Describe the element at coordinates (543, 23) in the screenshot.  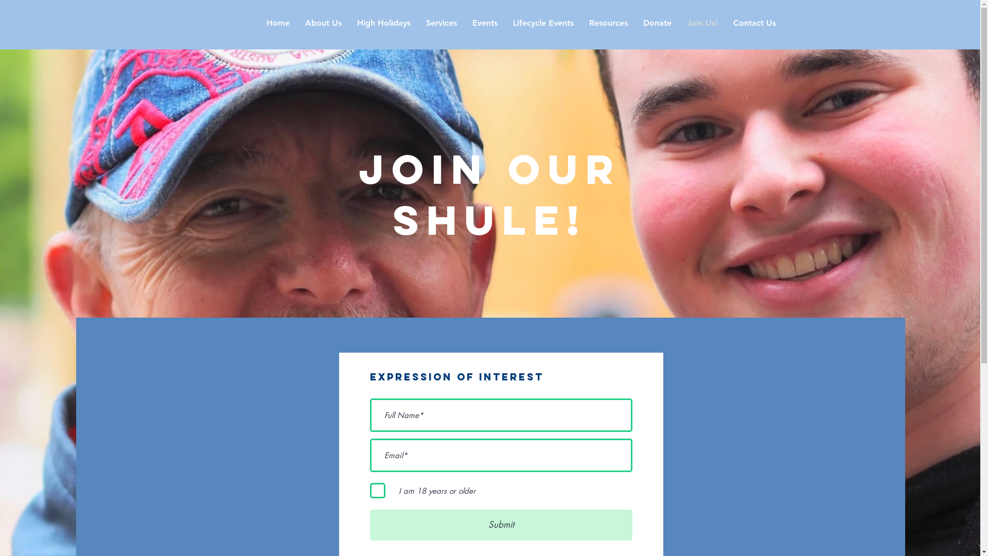
I see `Lifecycle Events` at that location.